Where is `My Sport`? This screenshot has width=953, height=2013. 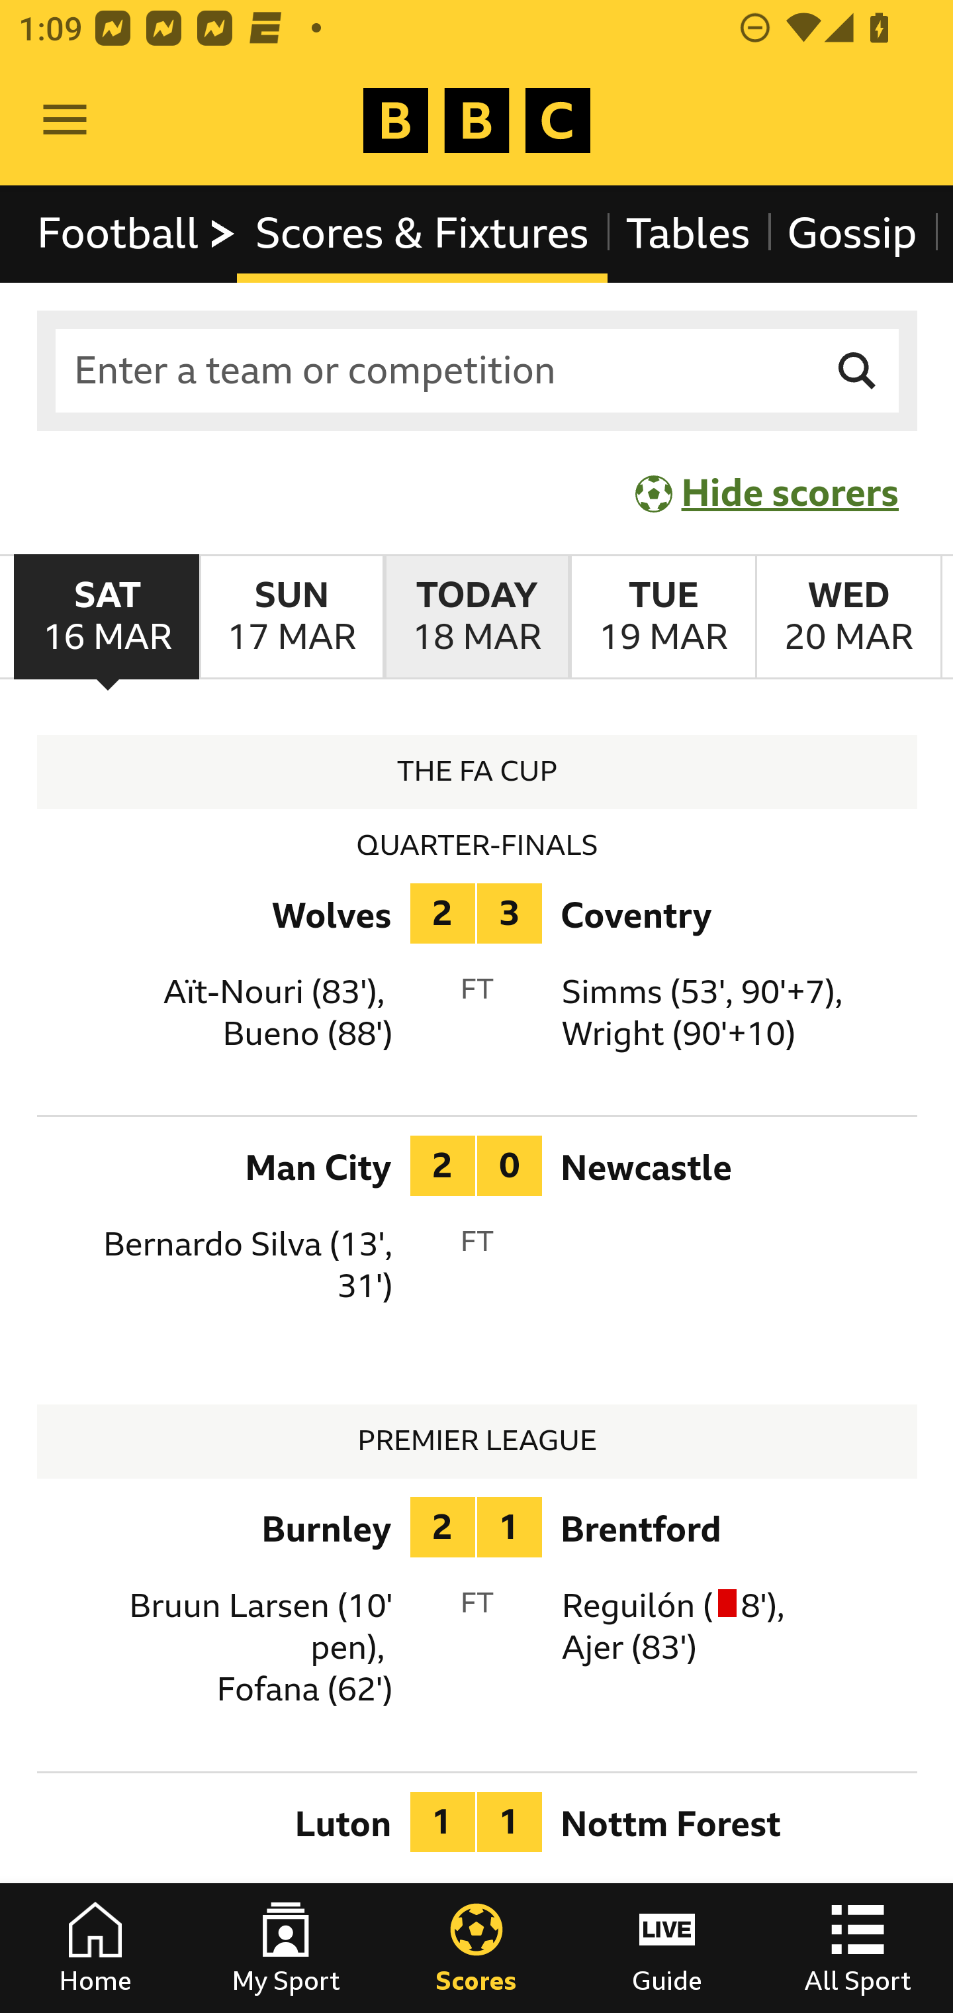 My Sport is located at coordinates (286, 1948).